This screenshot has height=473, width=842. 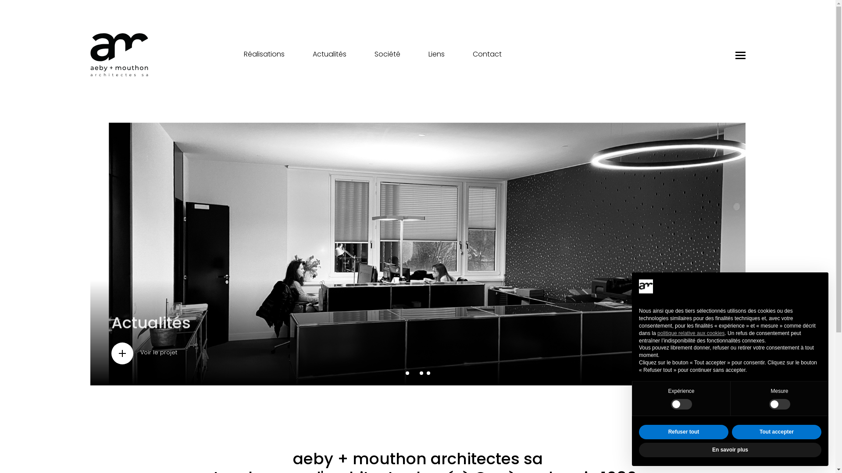 What do you see at coordinates (730, 450) in the screenshot?
I see `En savoir plus` at bounding box center [730, 450].